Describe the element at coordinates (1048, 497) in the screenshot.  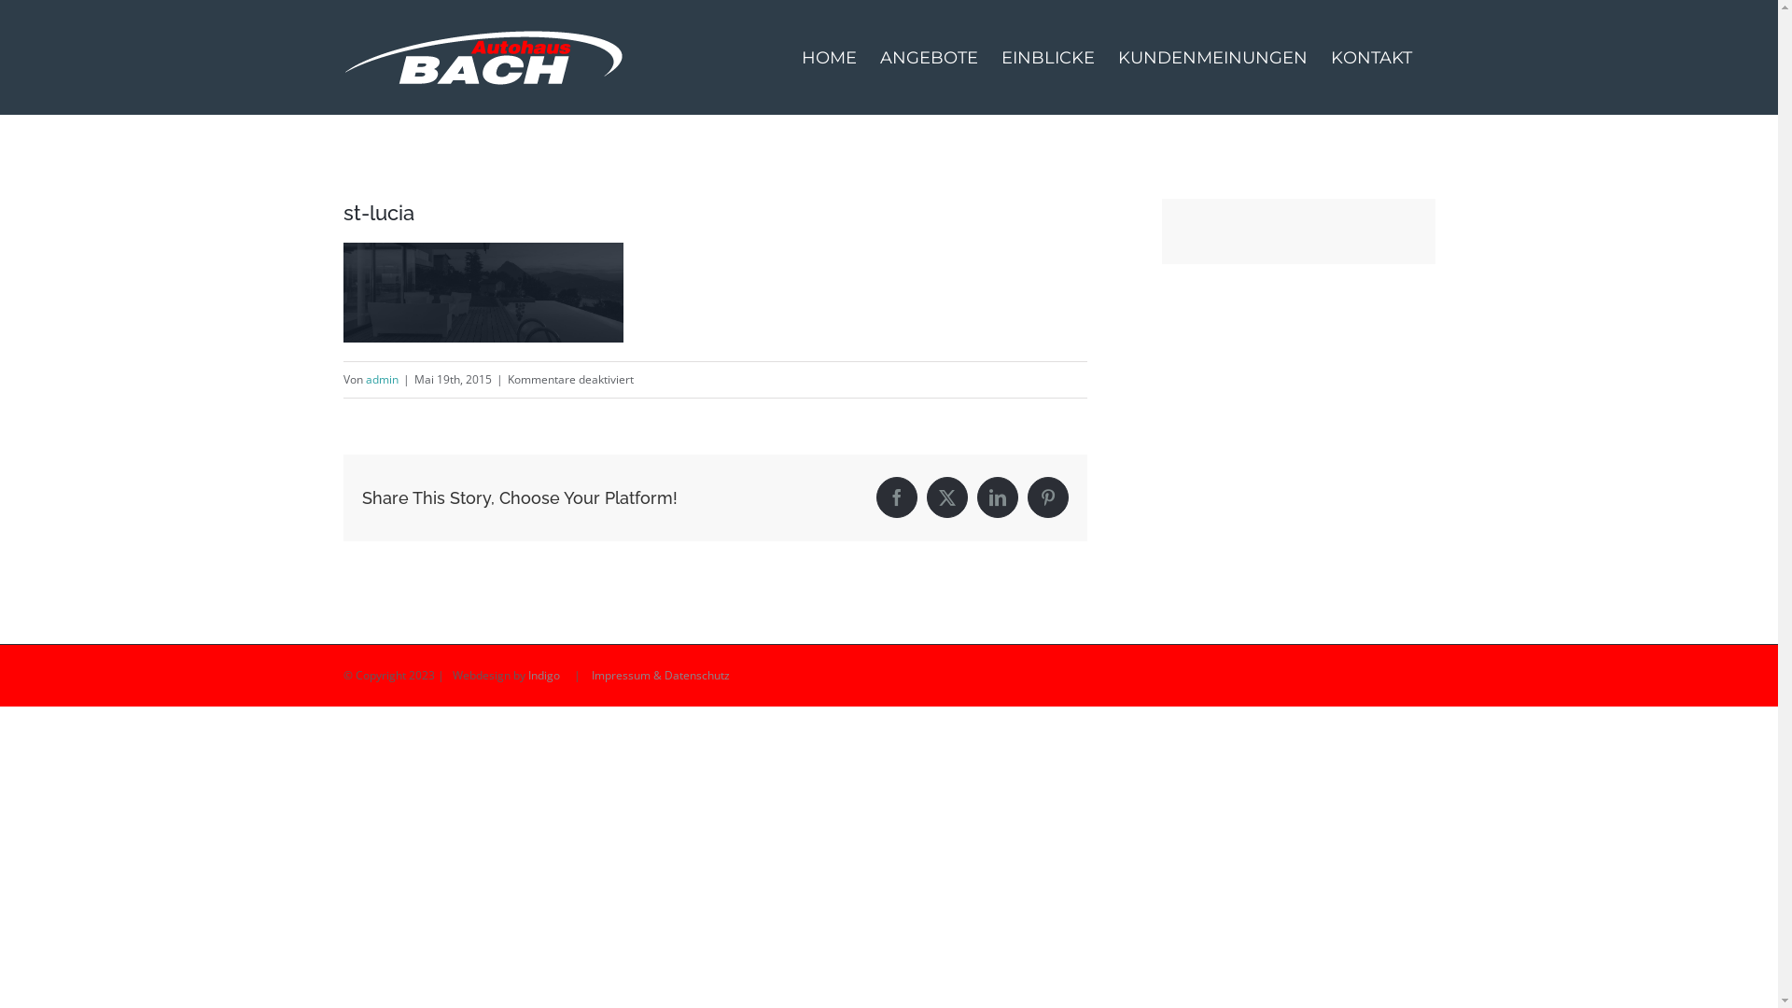
I see `Pinterest` at that location.